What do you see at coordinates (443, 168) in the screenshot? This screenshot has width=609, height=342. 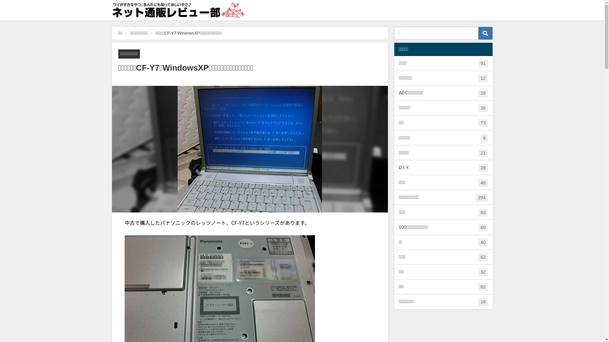 I see `D.I.Y.
28` at bounding box center [443, 168].